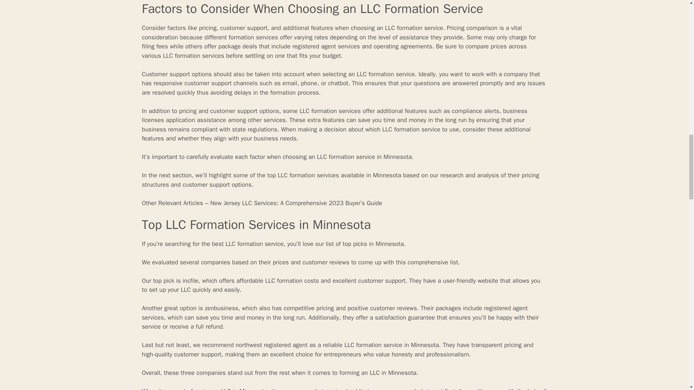  I want to click on Incfile Review - Make the Most of LLC Formation Services, so click(190, 281).